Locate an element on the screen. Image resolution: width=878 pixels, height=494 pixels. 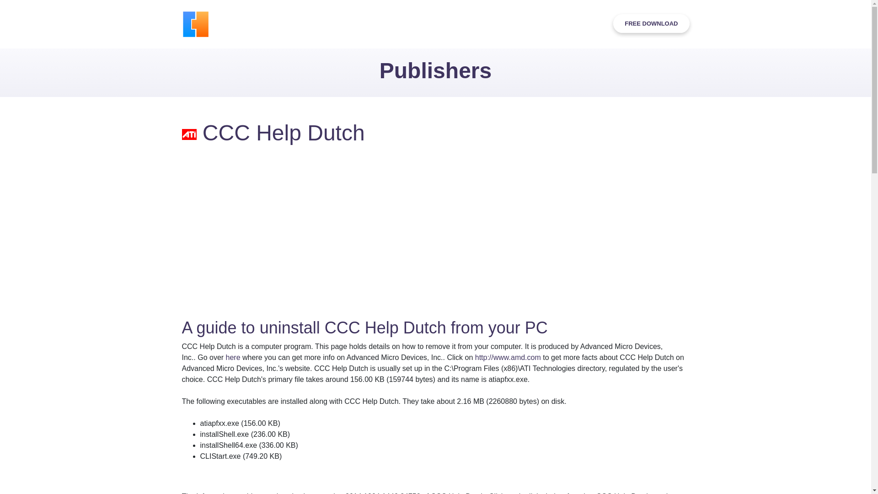
Home is located at coordinates (299, 24).